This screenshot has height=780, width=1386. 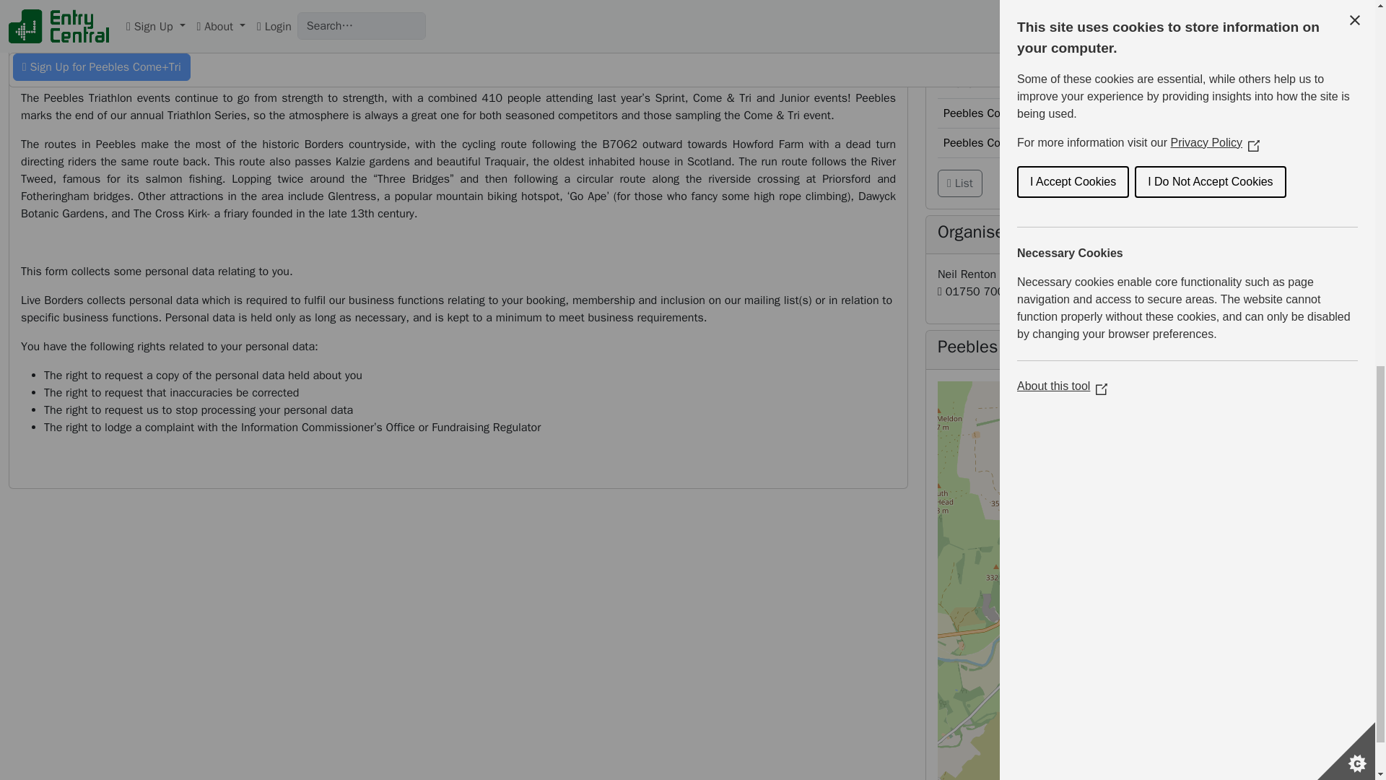 I want to click on Zoom in, so click(x=1334, y=401).